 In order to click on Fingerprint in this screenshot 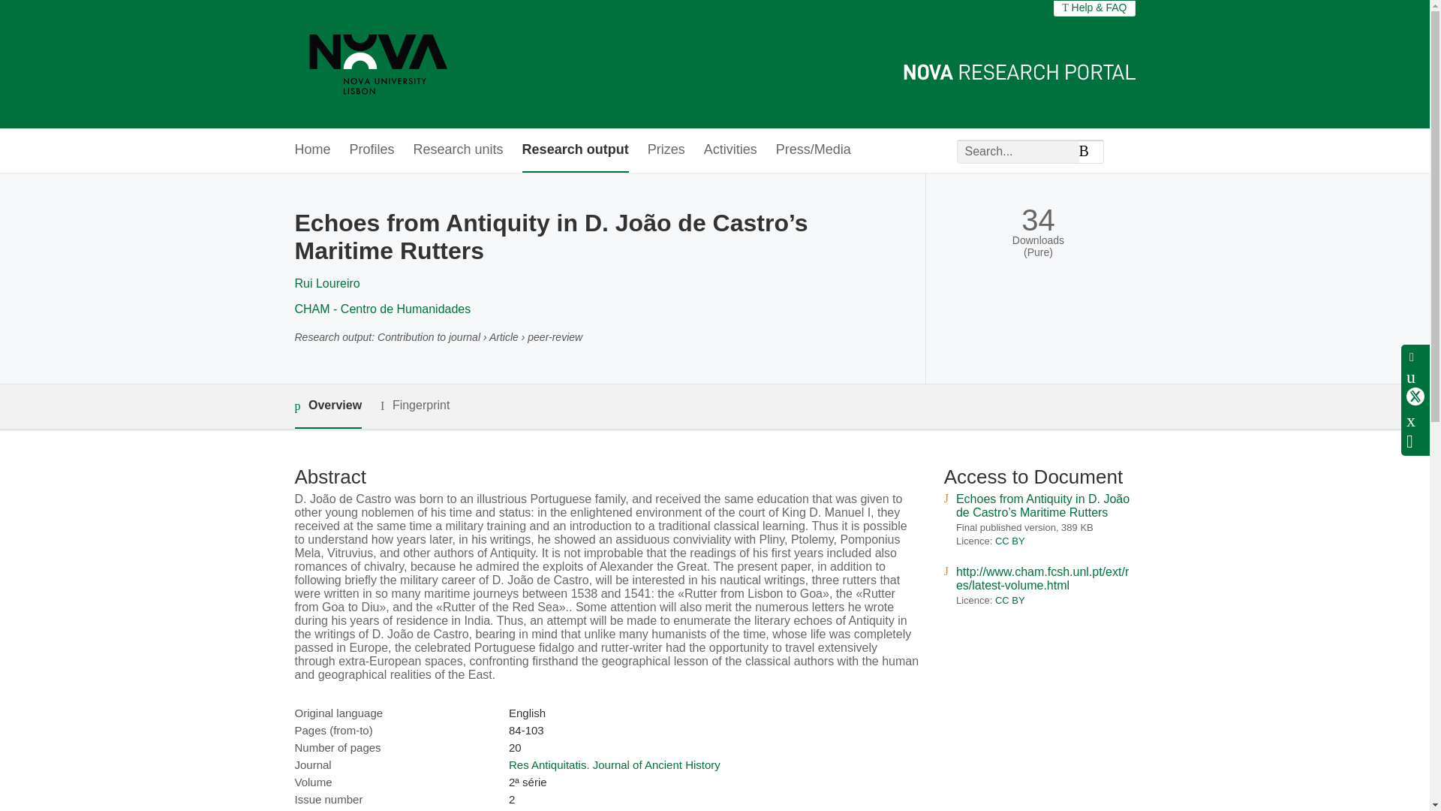, I will do `click(414, 405)`.